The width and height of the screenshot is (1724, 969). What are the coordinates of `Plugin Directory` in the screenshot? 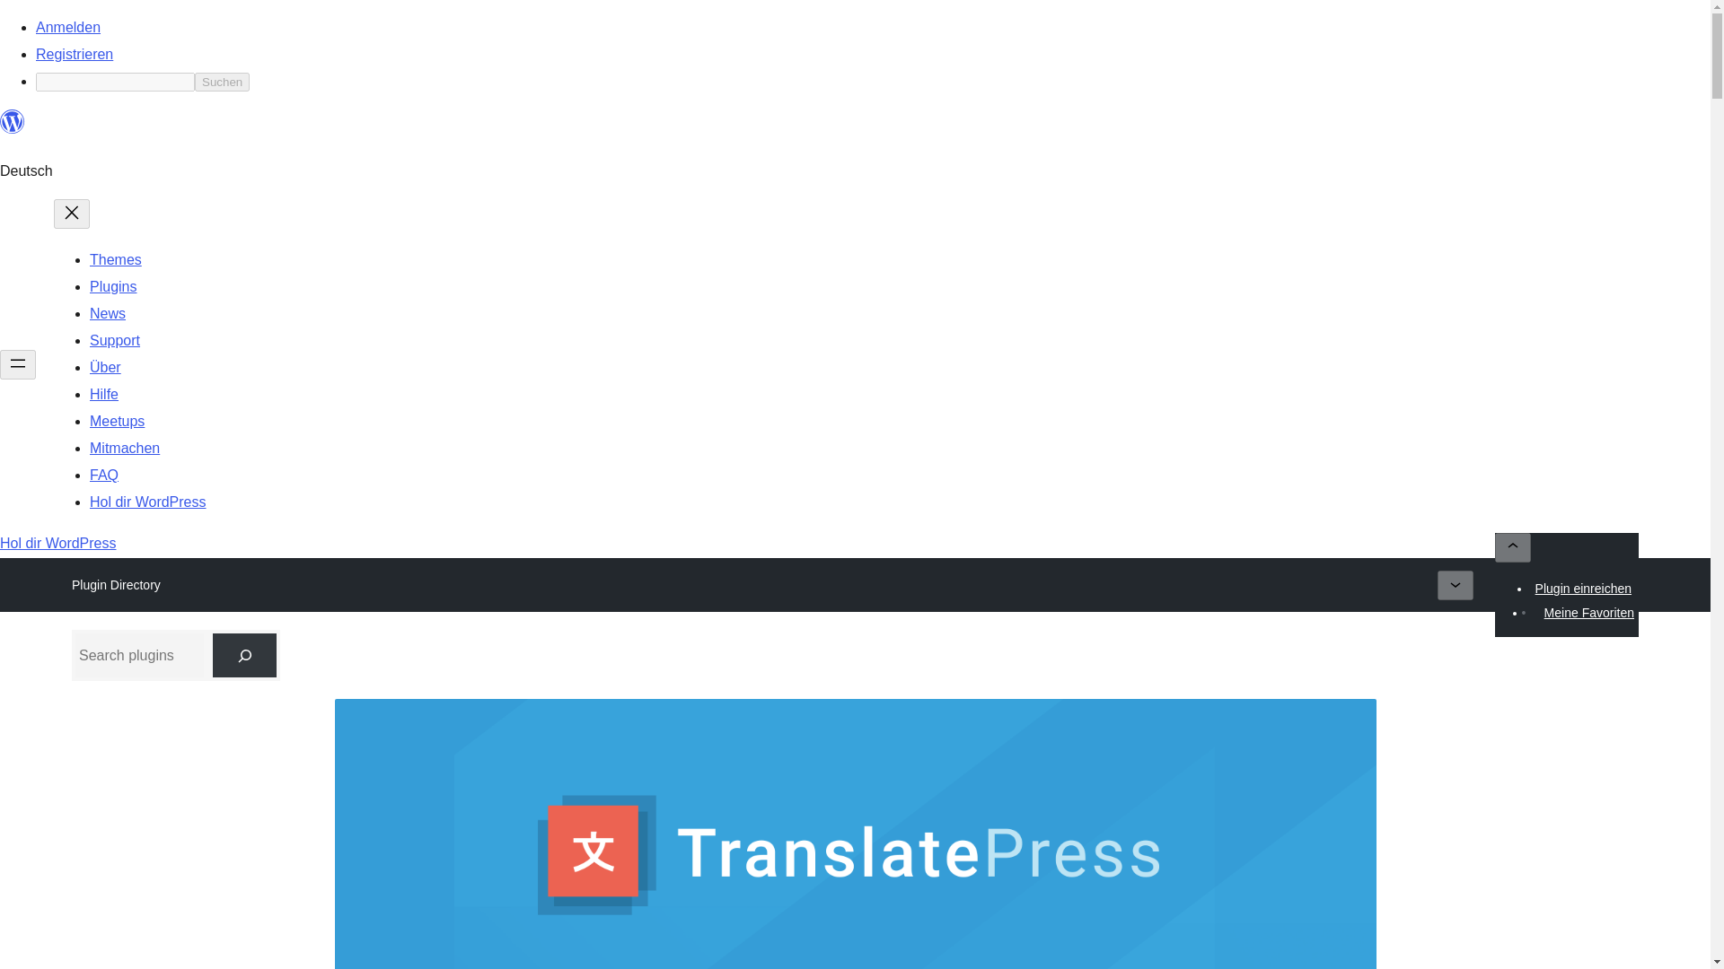 It's located at (116, 585).